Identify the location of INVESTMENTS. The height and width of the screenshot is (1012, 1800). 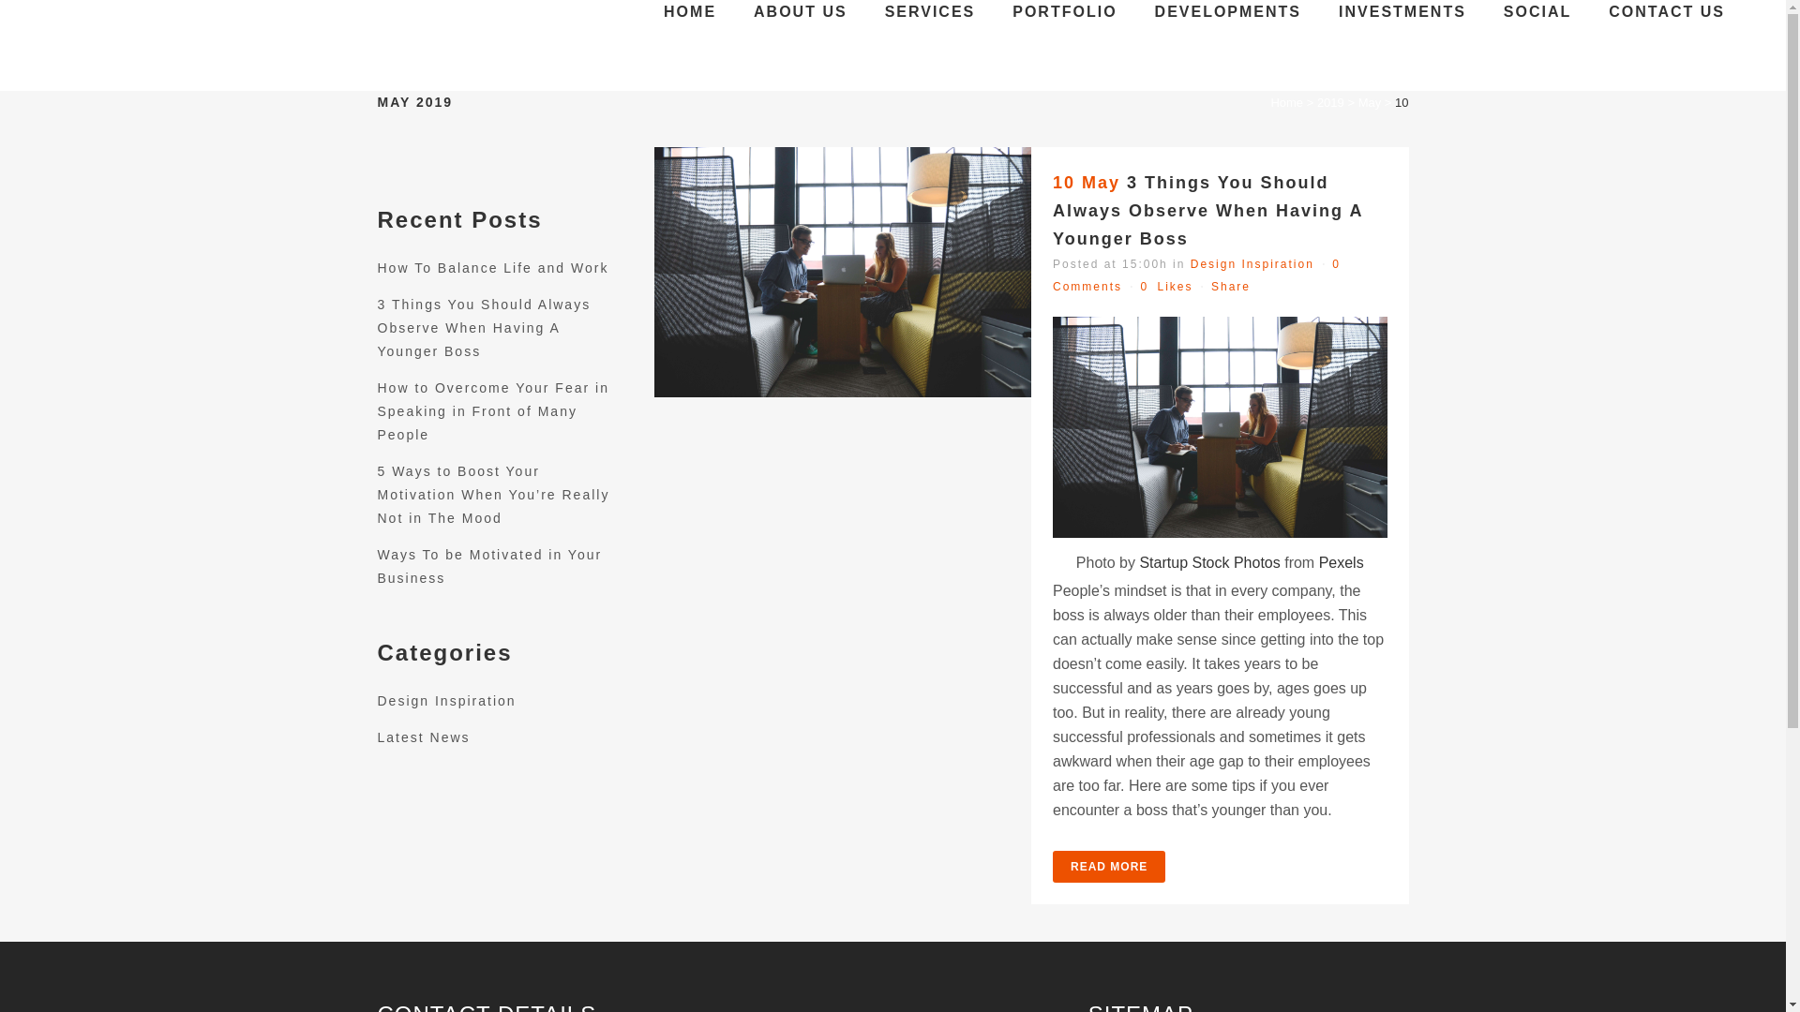
(1402, 11).